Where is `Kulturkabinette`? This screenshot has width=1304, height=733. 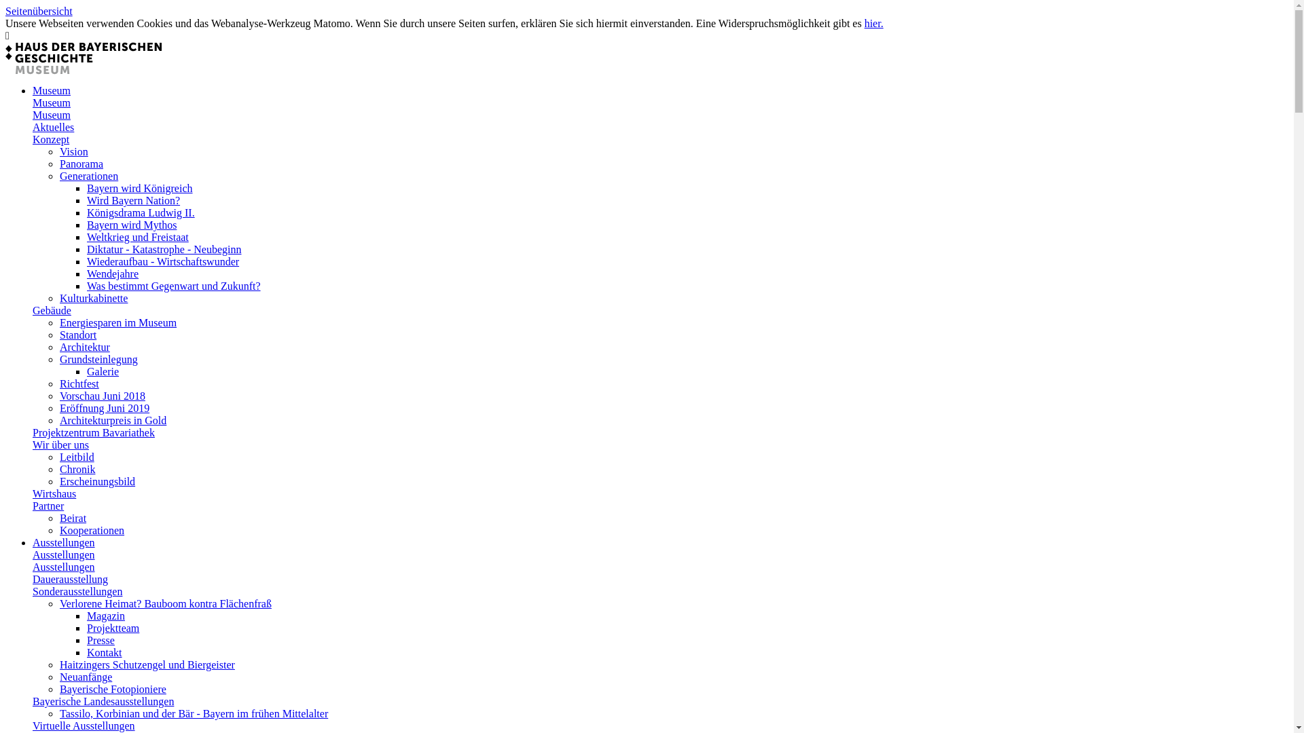
Kulturkabinette is located at coordinates (94, 299).